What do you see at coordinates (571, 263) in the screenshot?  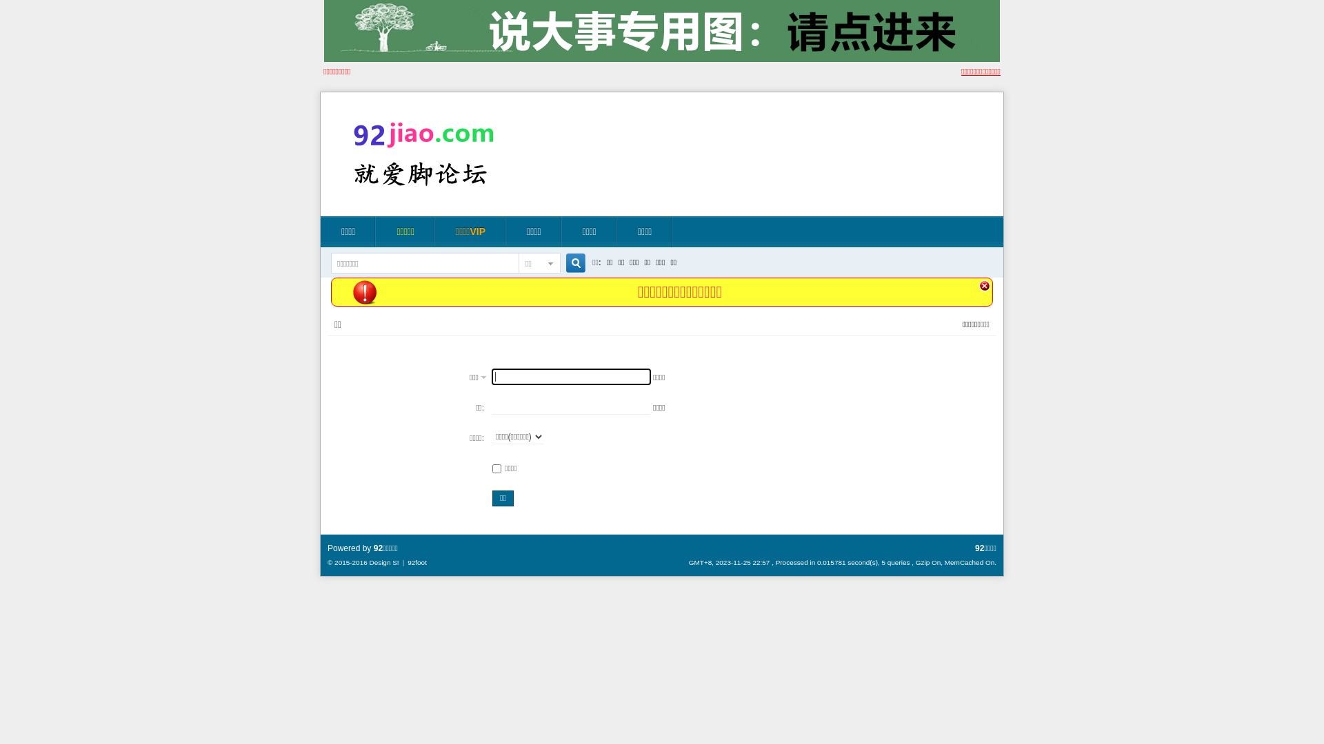 I see `true` at bounding box center [571, 263].